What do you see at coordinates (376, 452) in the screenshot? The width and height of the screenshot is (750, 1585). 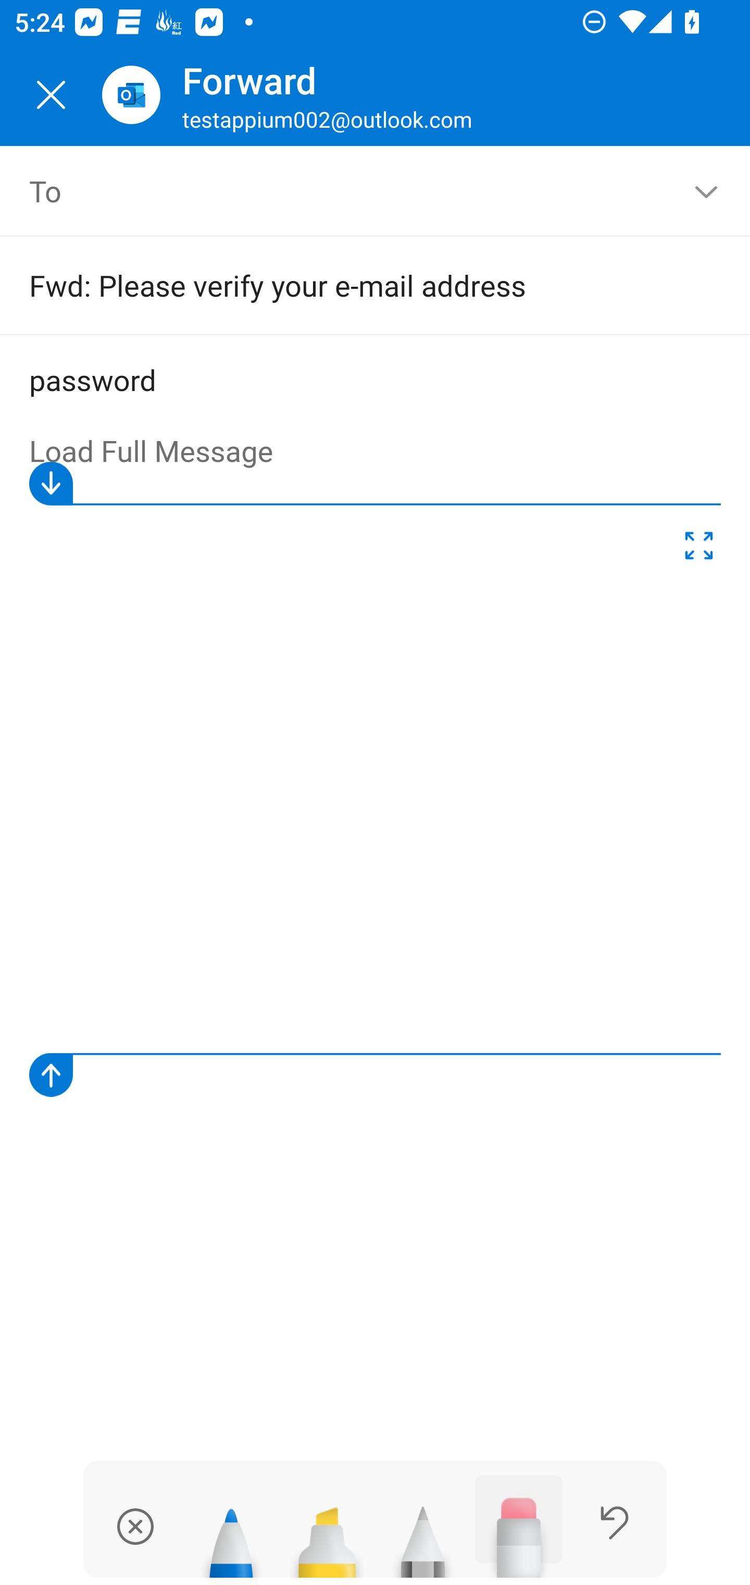 I see `Load Full Message` at bounding box center [376, 452].